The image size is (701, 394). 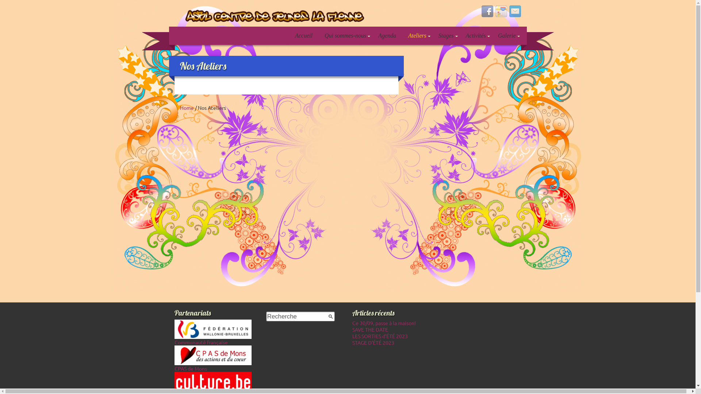 What do you see at coordinates (331, 317) in the screenshot?
I see `Submit search` at bounding box center [331, 317].